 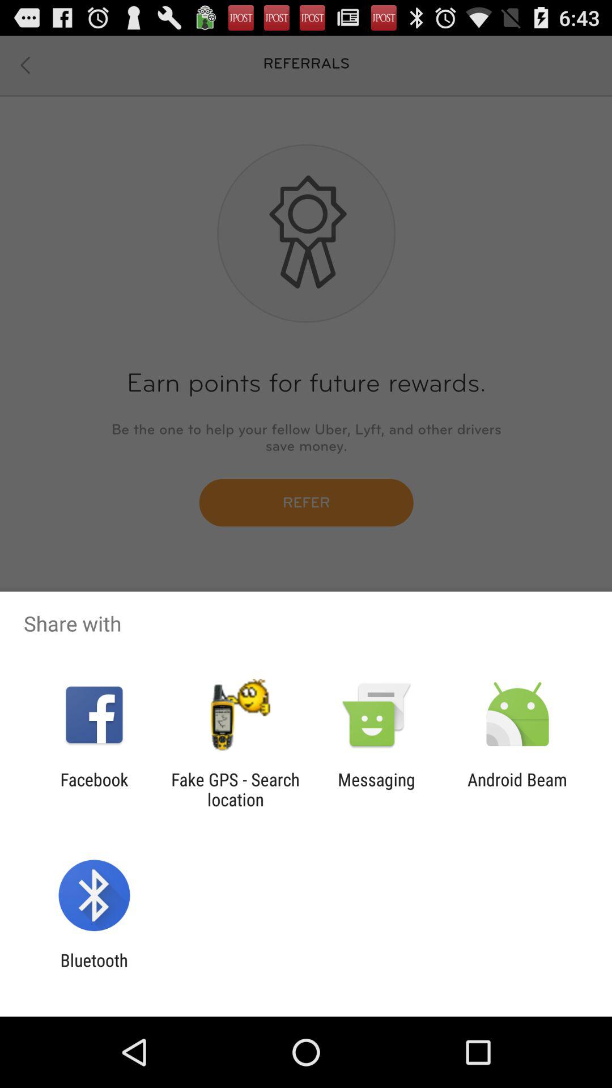 I want to click on tap the fake gps search item, so click(x=235, y=789).